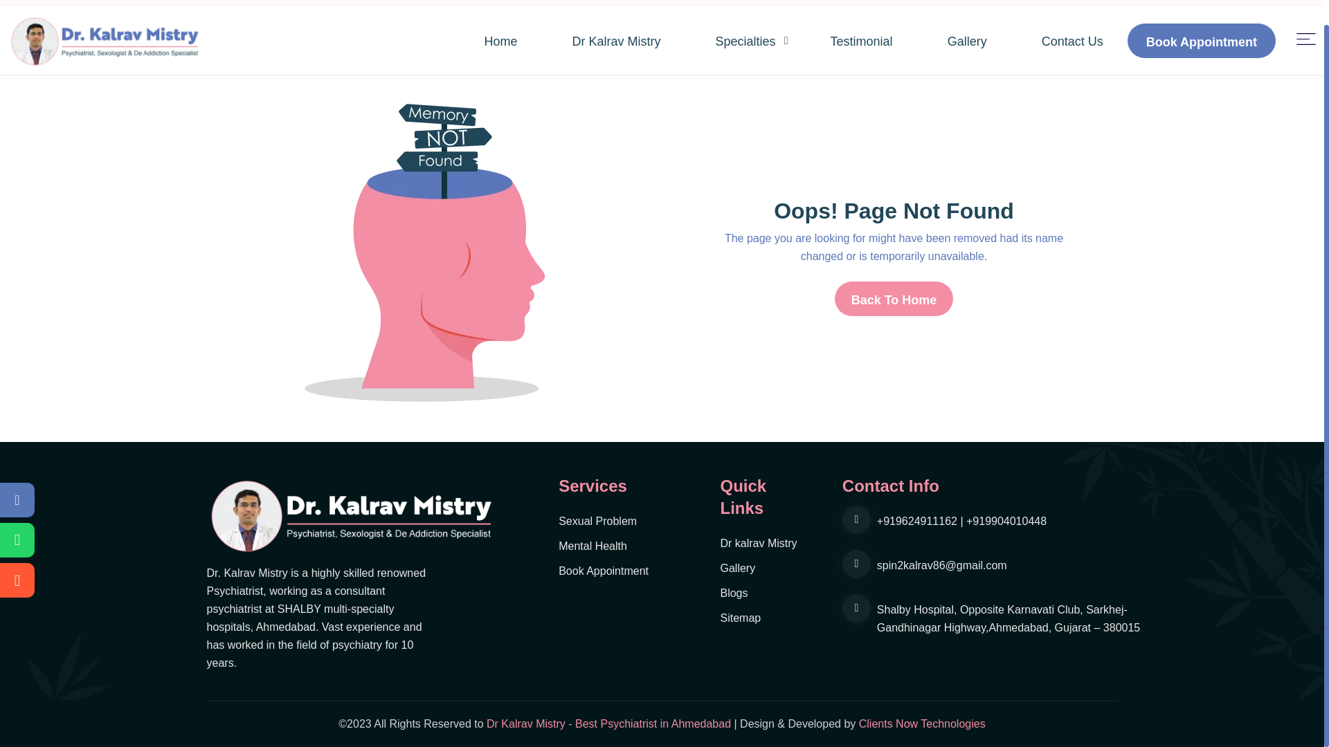 The image size is (1329, 747). I want to click on Contact Us, so click(1072, 41).